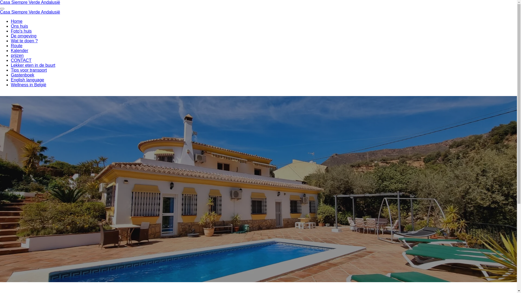  Describe the element at coordinates (23, 75) in the screenshot. I see `Gastenboek` at that location.